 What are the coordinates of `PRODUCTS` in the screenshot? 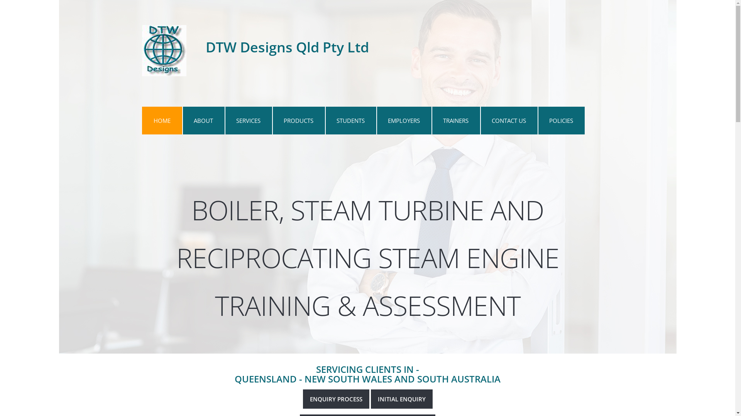 It's located at (298, 121).